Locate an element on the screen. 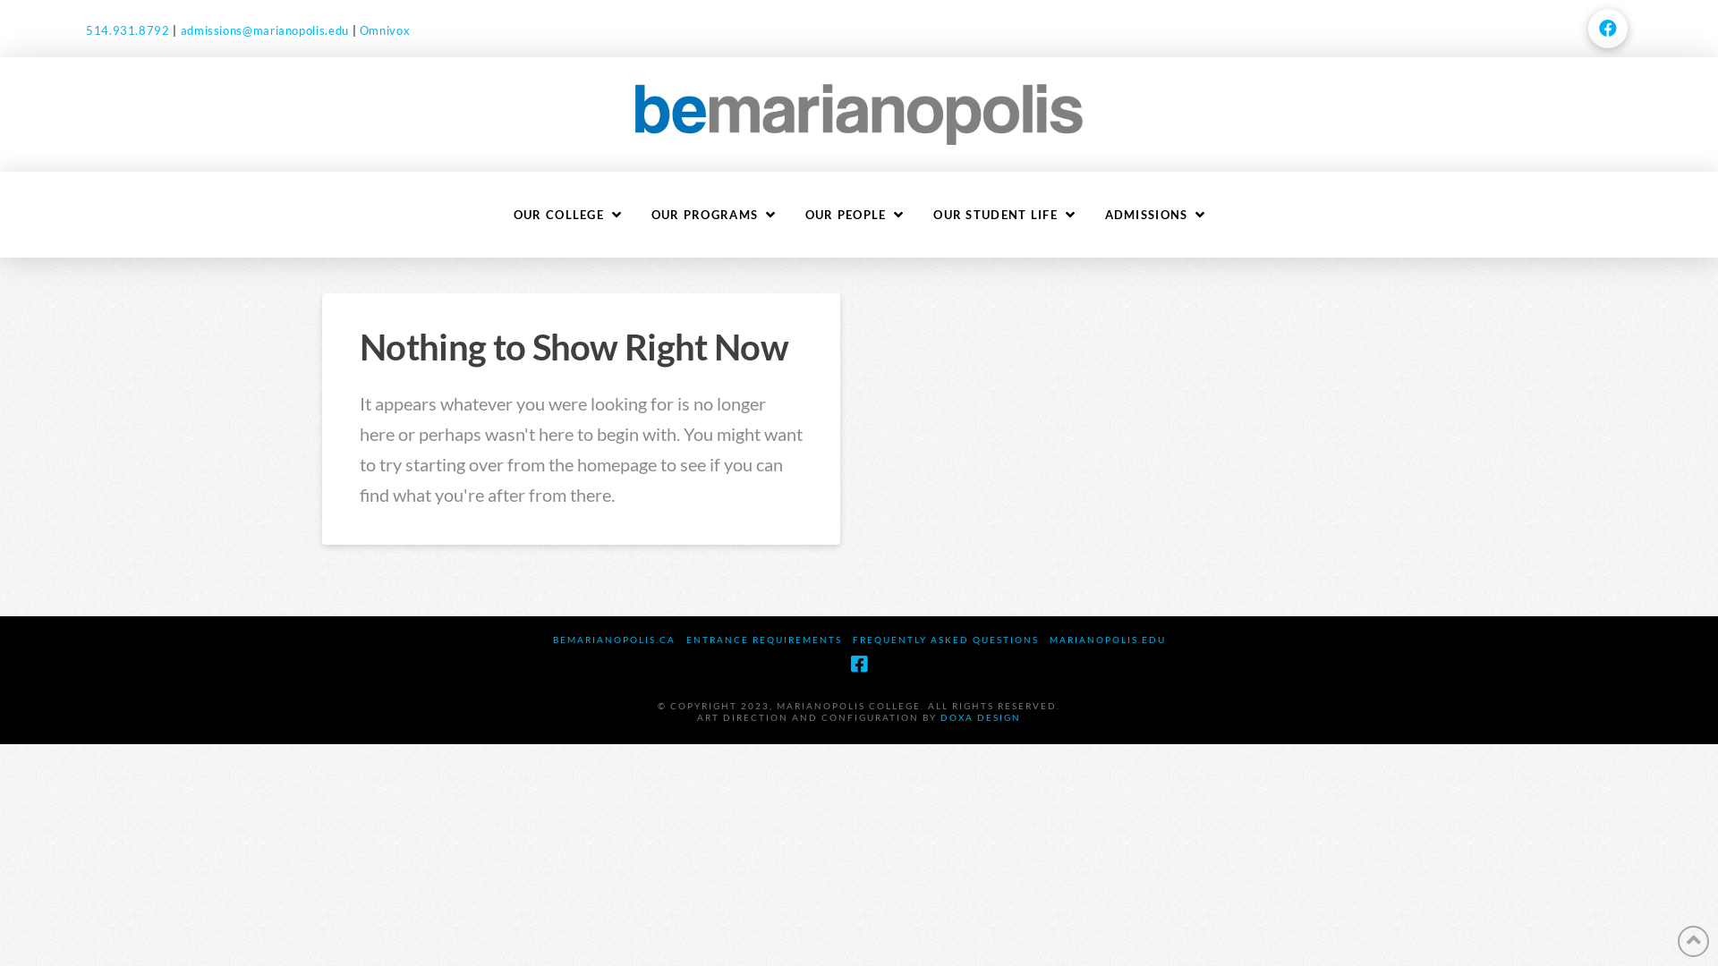 Image resolution: width=1718 pixels, height=966 pixels. DOXA DESIGN is located at coordinates (981, 717).